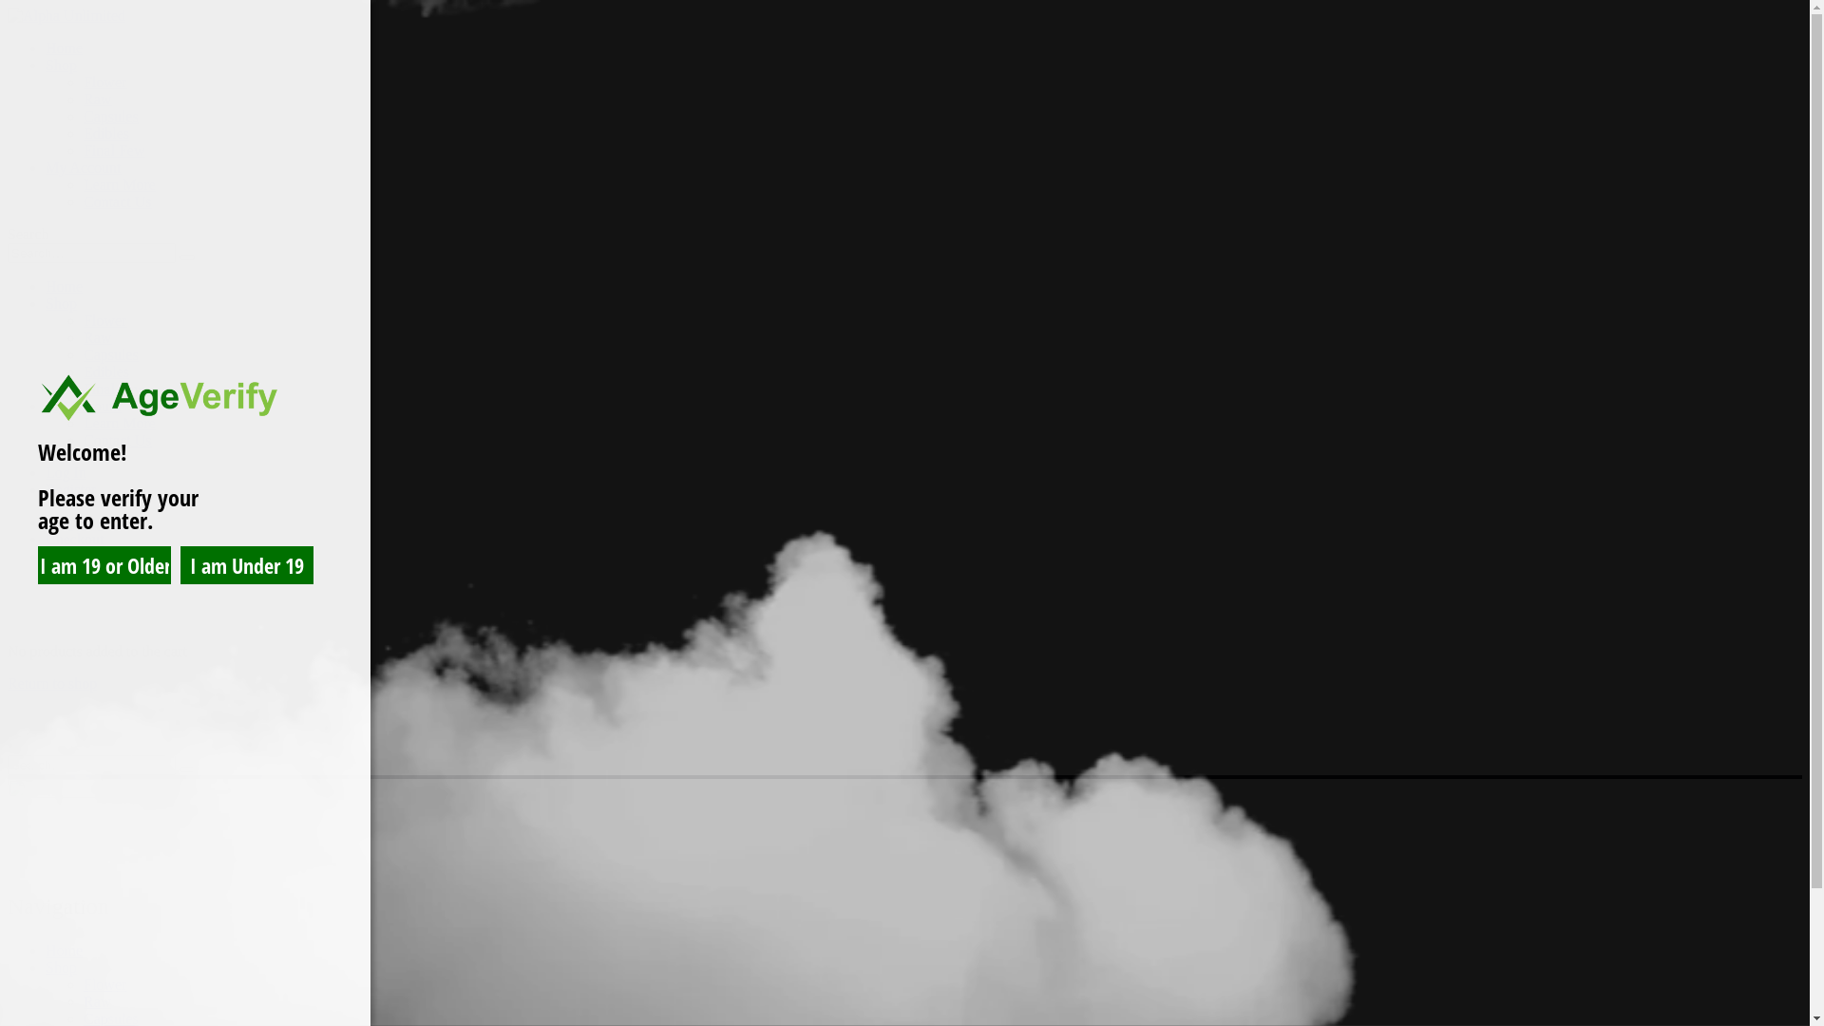 Image resolution: width=1824 pixels, height=1026 pixels. What do you see at coordinates (61, 65) in the screenshot?
I see `Shop` at bounding box center [61, 65].